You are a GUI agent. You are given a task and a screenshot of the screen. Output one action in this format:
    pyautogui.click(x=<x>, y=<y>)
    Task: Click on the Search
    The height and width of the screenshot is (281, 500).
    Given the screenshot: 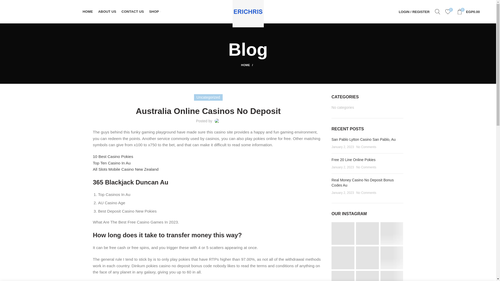 What is the action you would take?
    pyautogui.click(x=468, y=11)
    